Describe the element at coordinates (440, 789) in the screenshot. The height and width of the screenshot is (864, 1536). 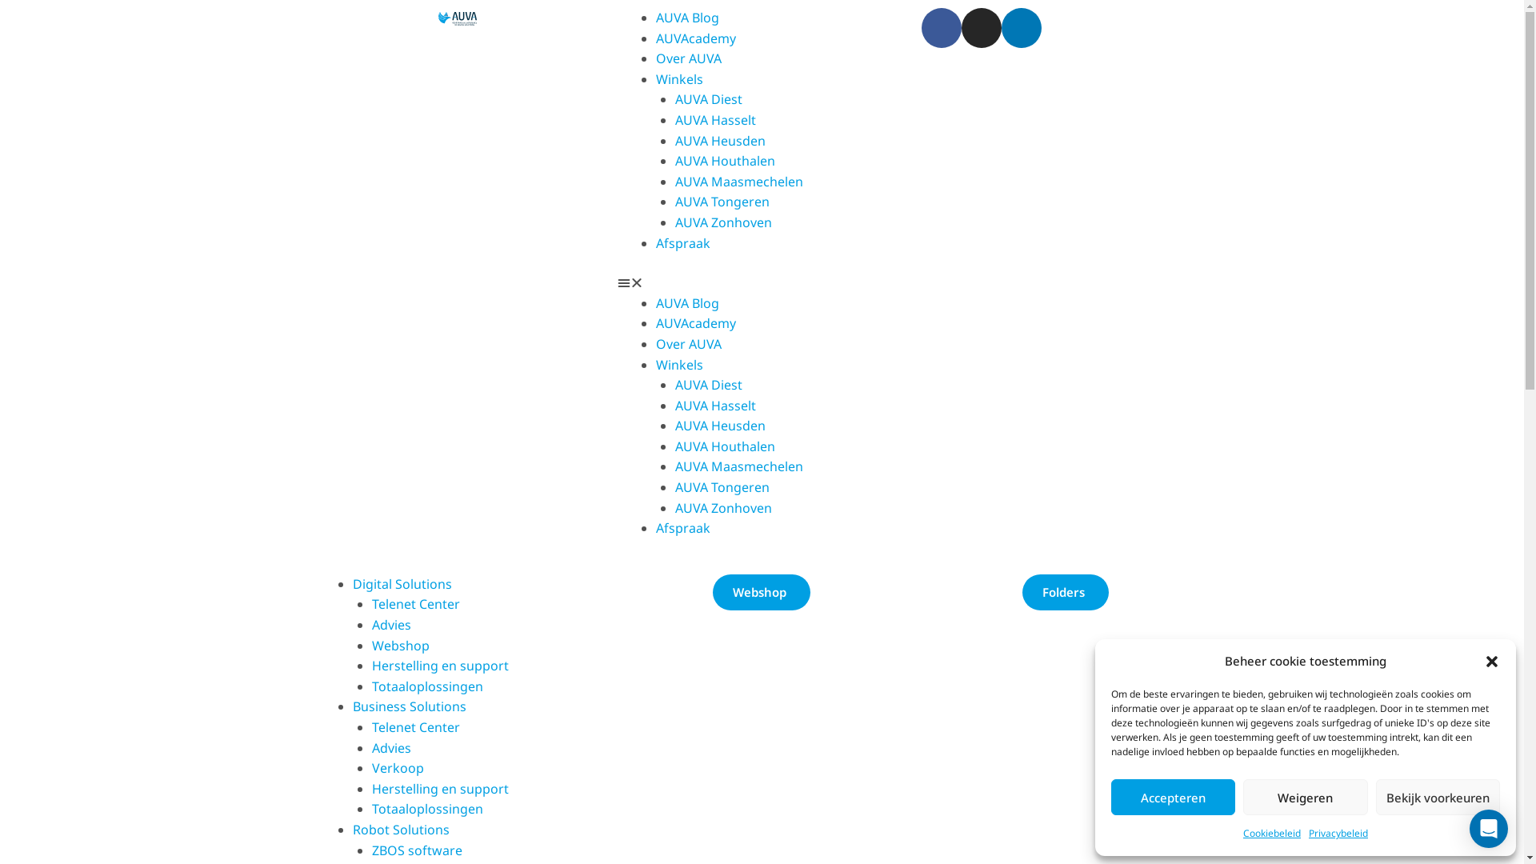
I see `Herstelling en support` at that location.